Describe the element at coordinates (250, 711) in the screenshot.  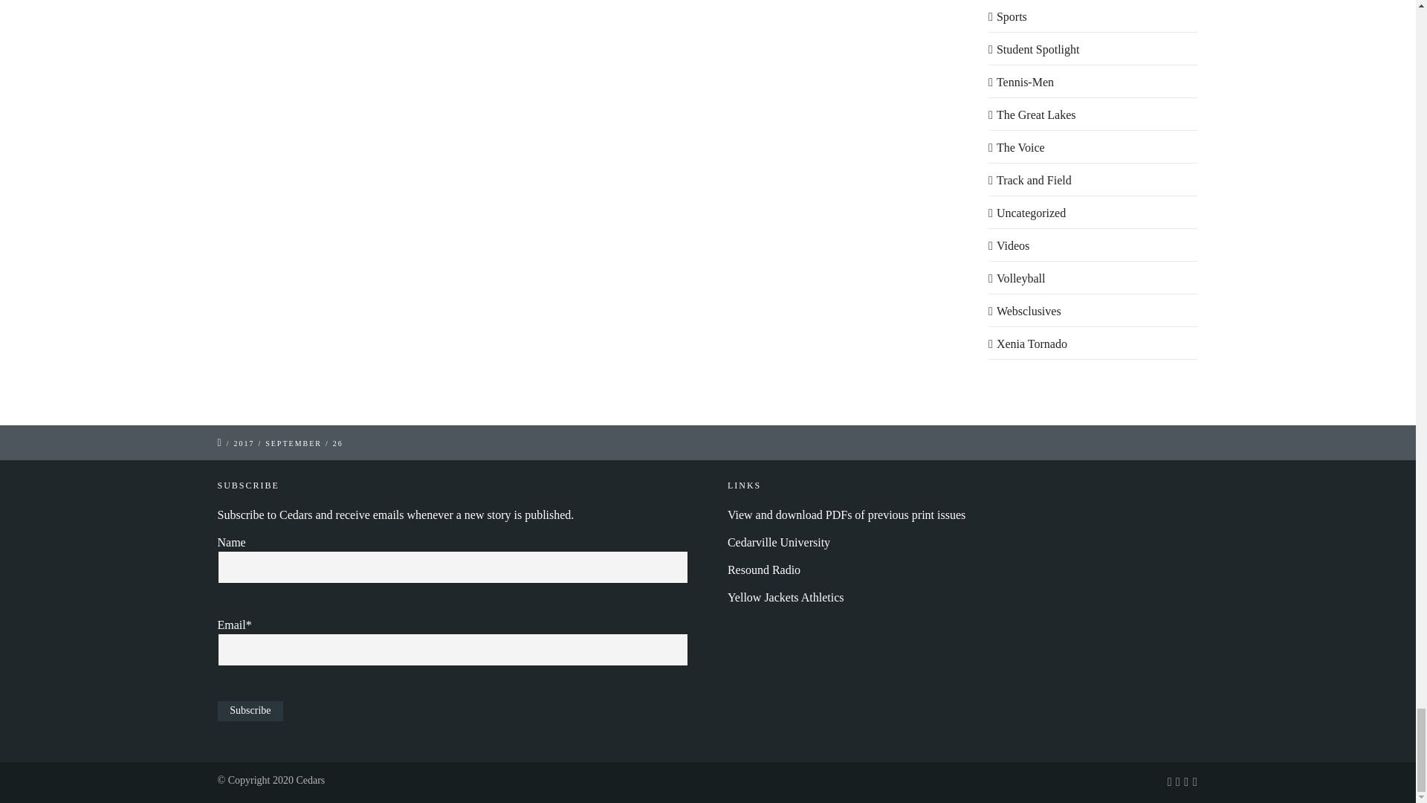
I see `Subscribe` at that location.